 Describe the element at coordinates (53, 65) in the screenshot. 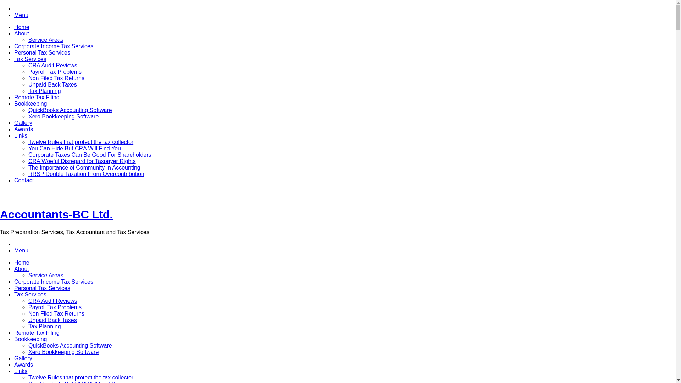

I see `CRA Audit Reviews` at that location.